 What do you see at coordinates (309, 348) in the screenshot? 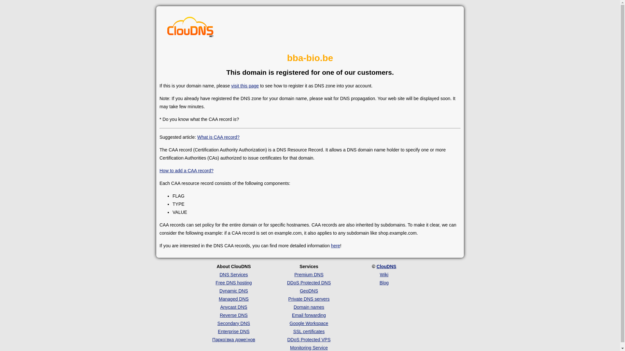
I see `Monitoring Service` at bounding box center [309, 348].